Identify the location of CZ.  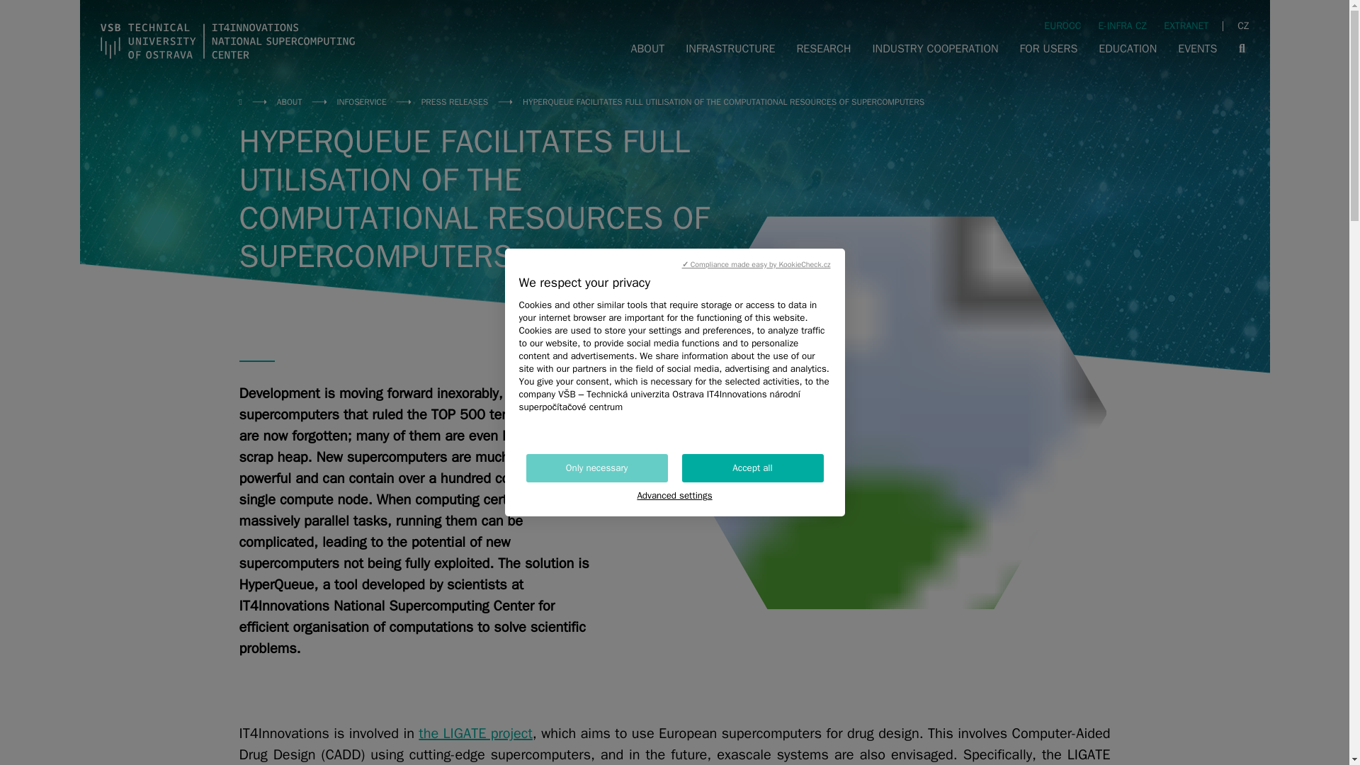
(1242, 25).